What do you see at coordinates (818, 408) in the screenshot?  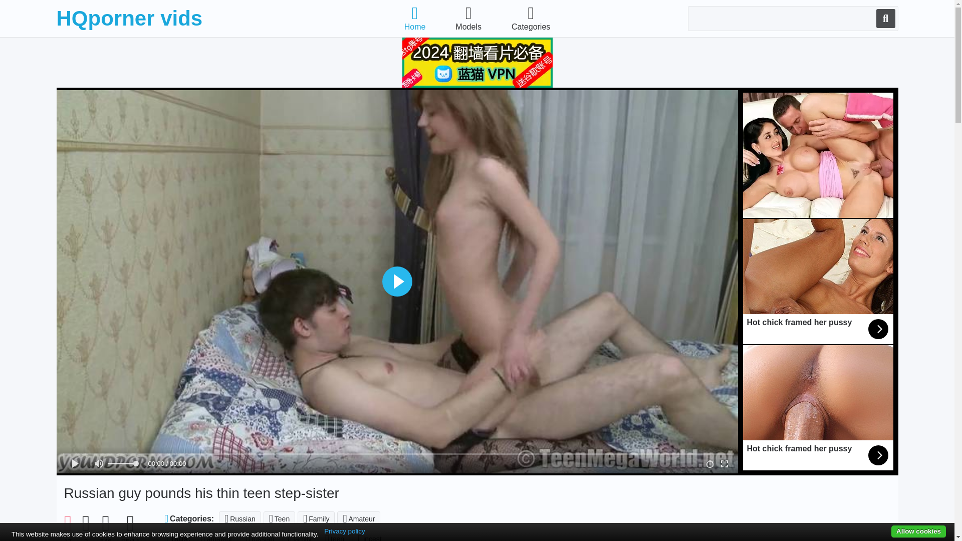 I see `Hot chick framed her pussy` at bounding box center [818, 408].